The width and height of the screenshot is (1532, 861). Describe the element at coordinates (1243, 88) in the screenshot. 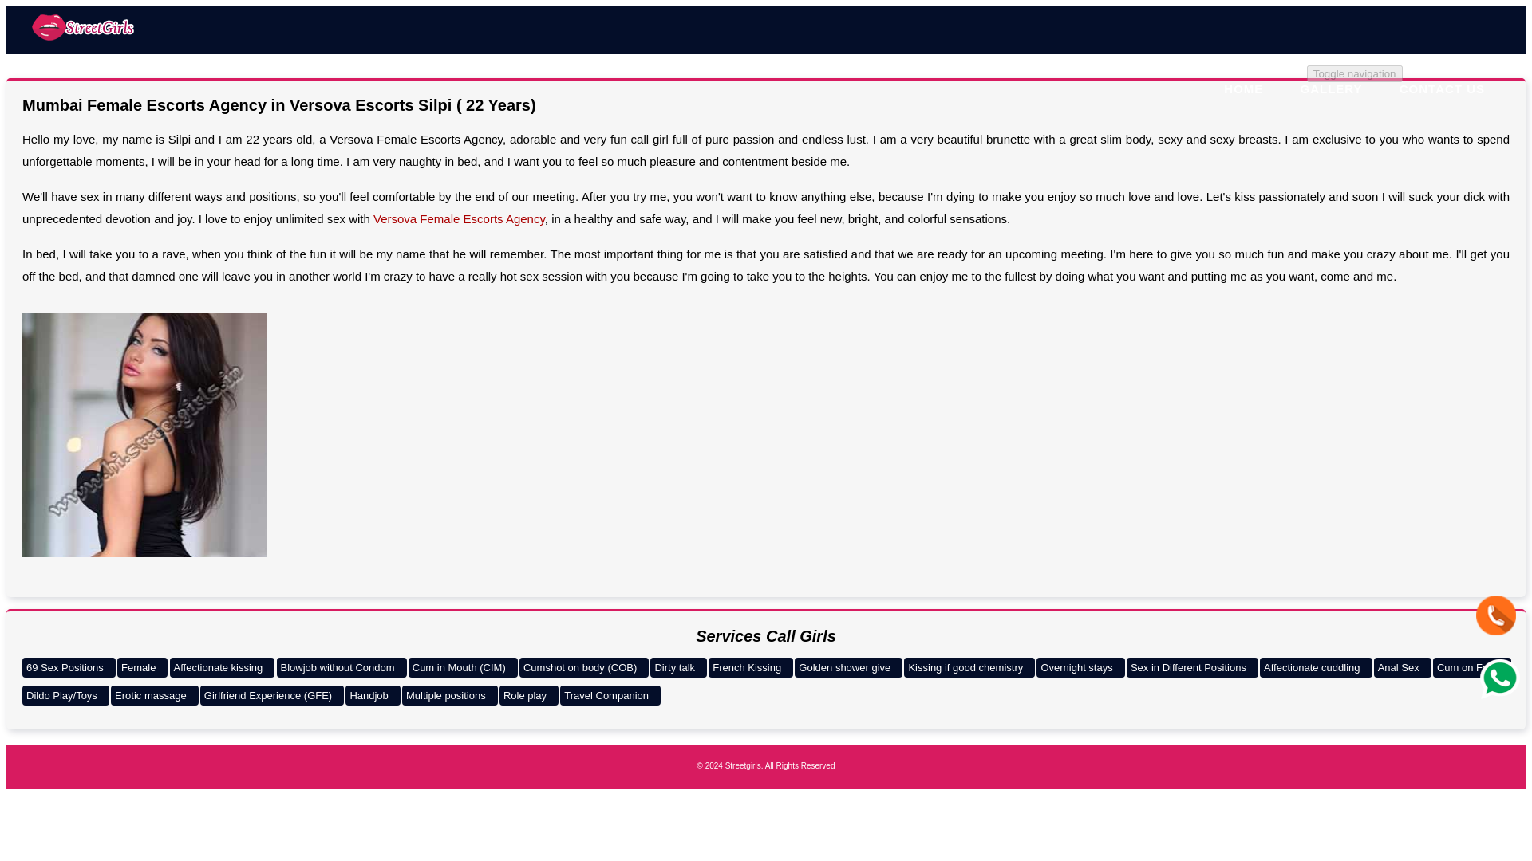

I see `HOME` at that location.